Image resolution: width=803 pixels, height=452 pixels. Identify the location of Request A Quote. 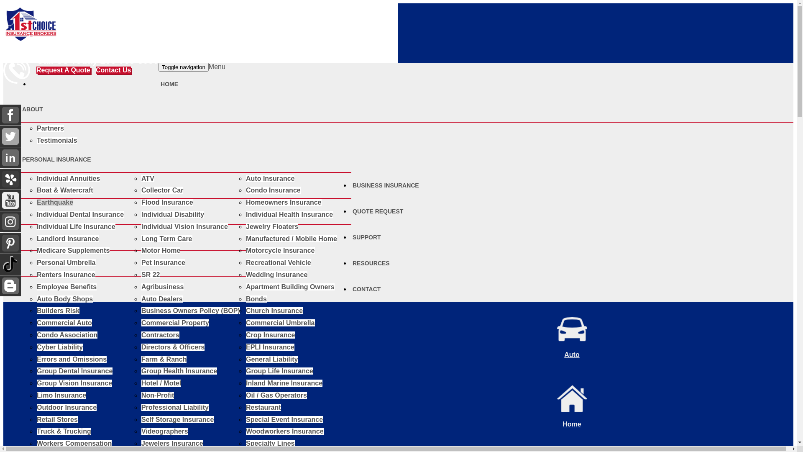
(64, 70).